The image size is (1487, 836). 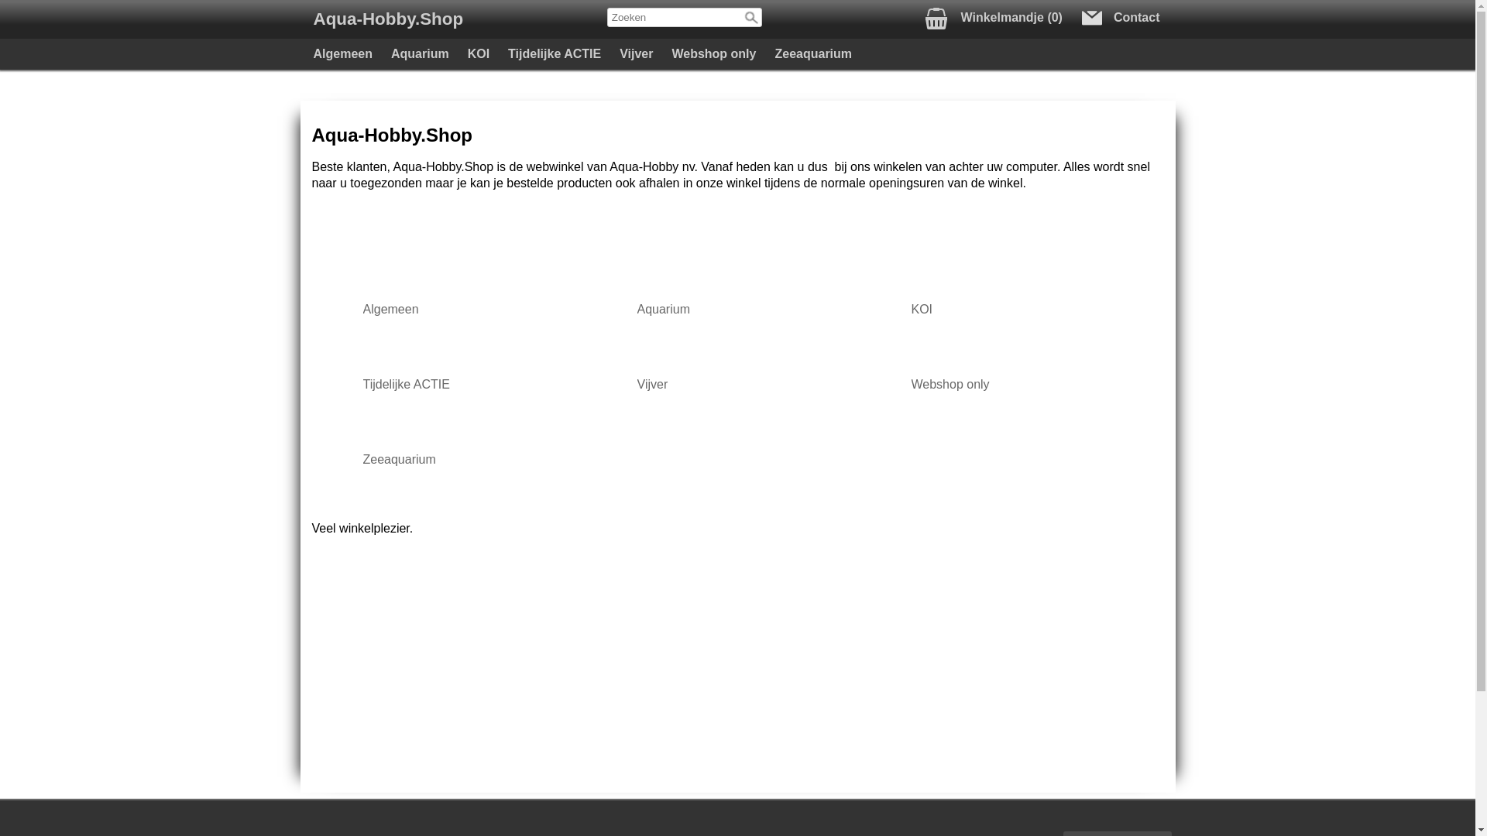 I want to click on Vijver, so click(x=737, y=382).